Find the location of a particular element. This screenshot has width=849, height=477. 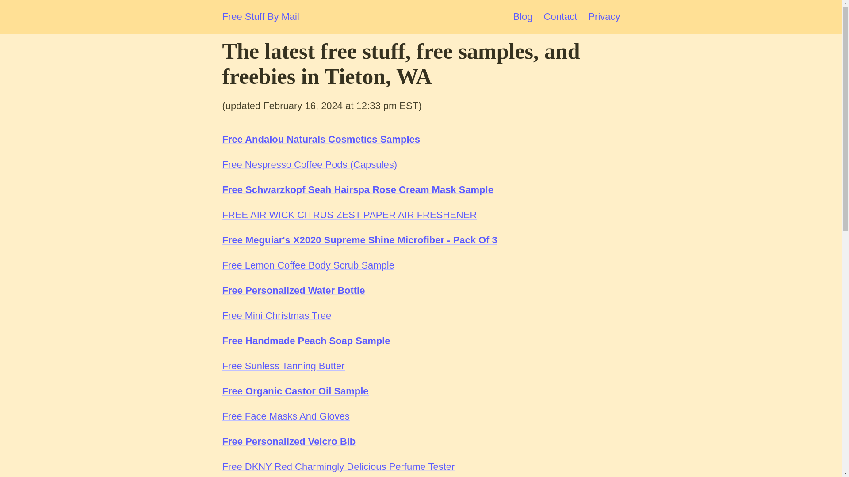

Free Sunless Tanning Butter is located at coordinates (283, 366).